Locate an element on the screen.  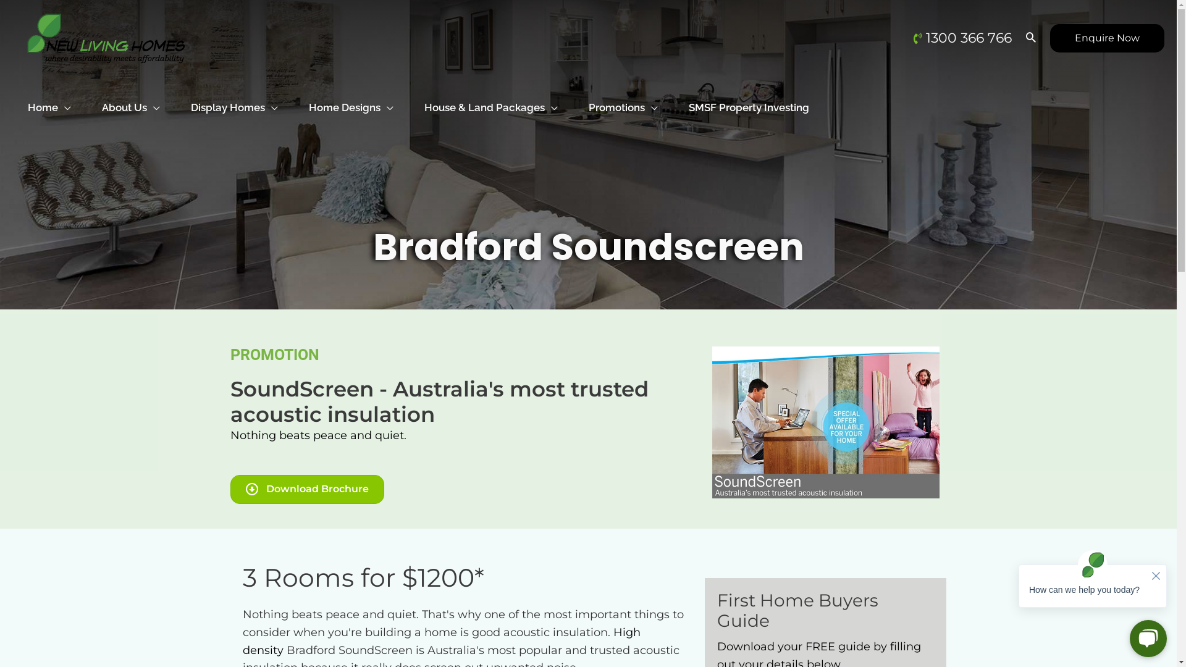
About Us is located at coordinates (131, 96).